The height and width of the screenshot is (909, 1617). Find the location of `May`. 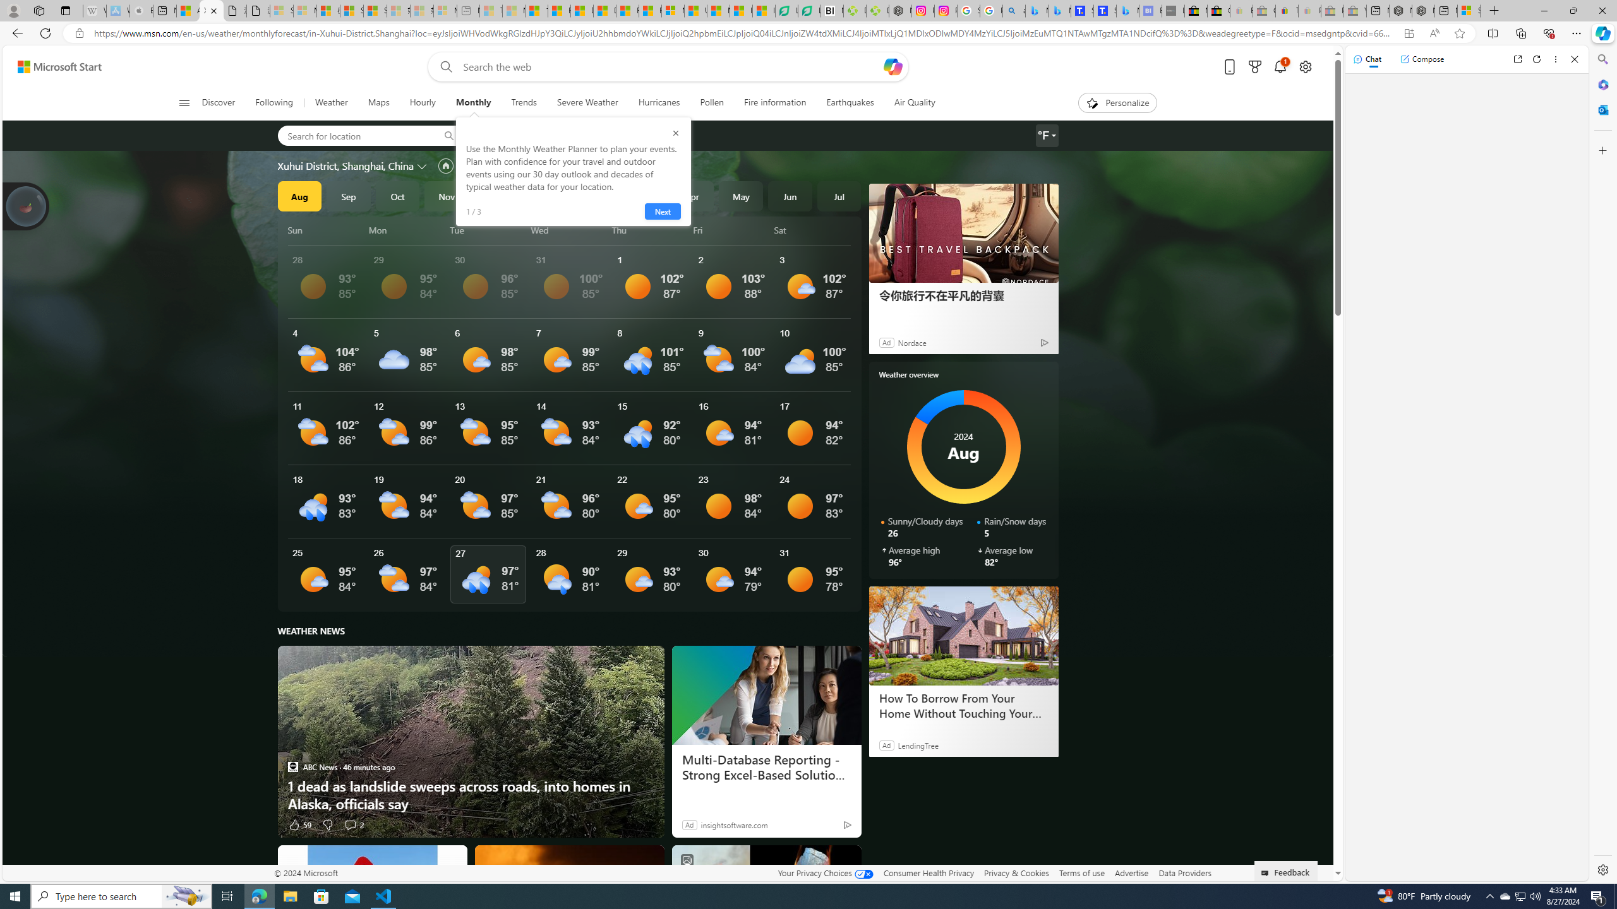

May is located at coordinates (742, 196).